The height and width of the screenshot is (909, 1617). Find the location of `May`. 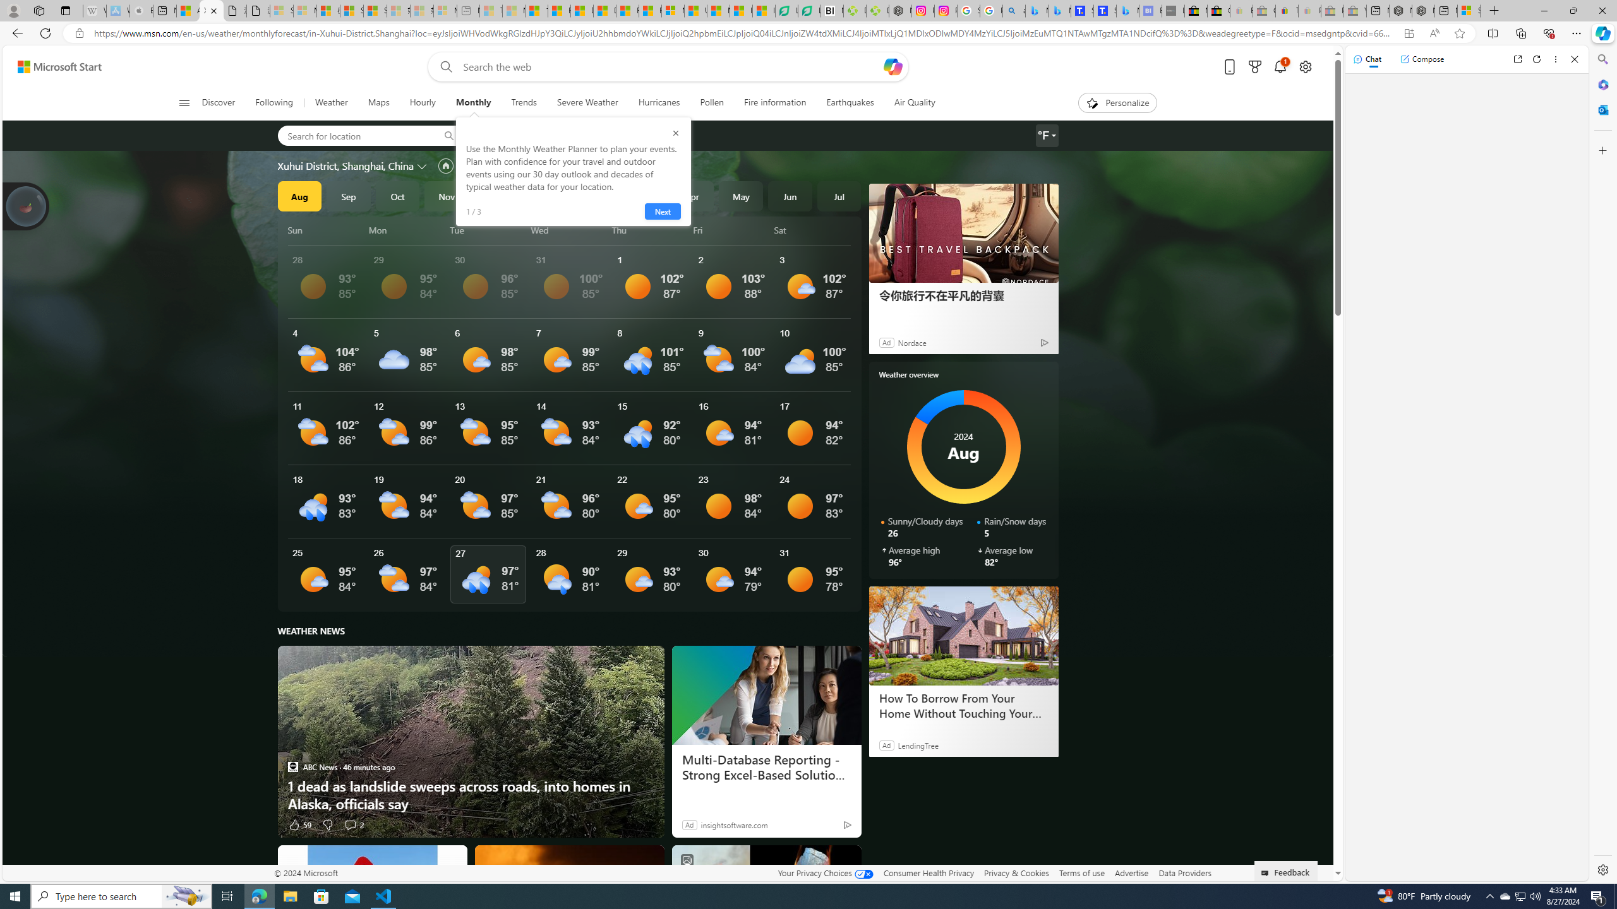

May is located at coordinates (742, 196).